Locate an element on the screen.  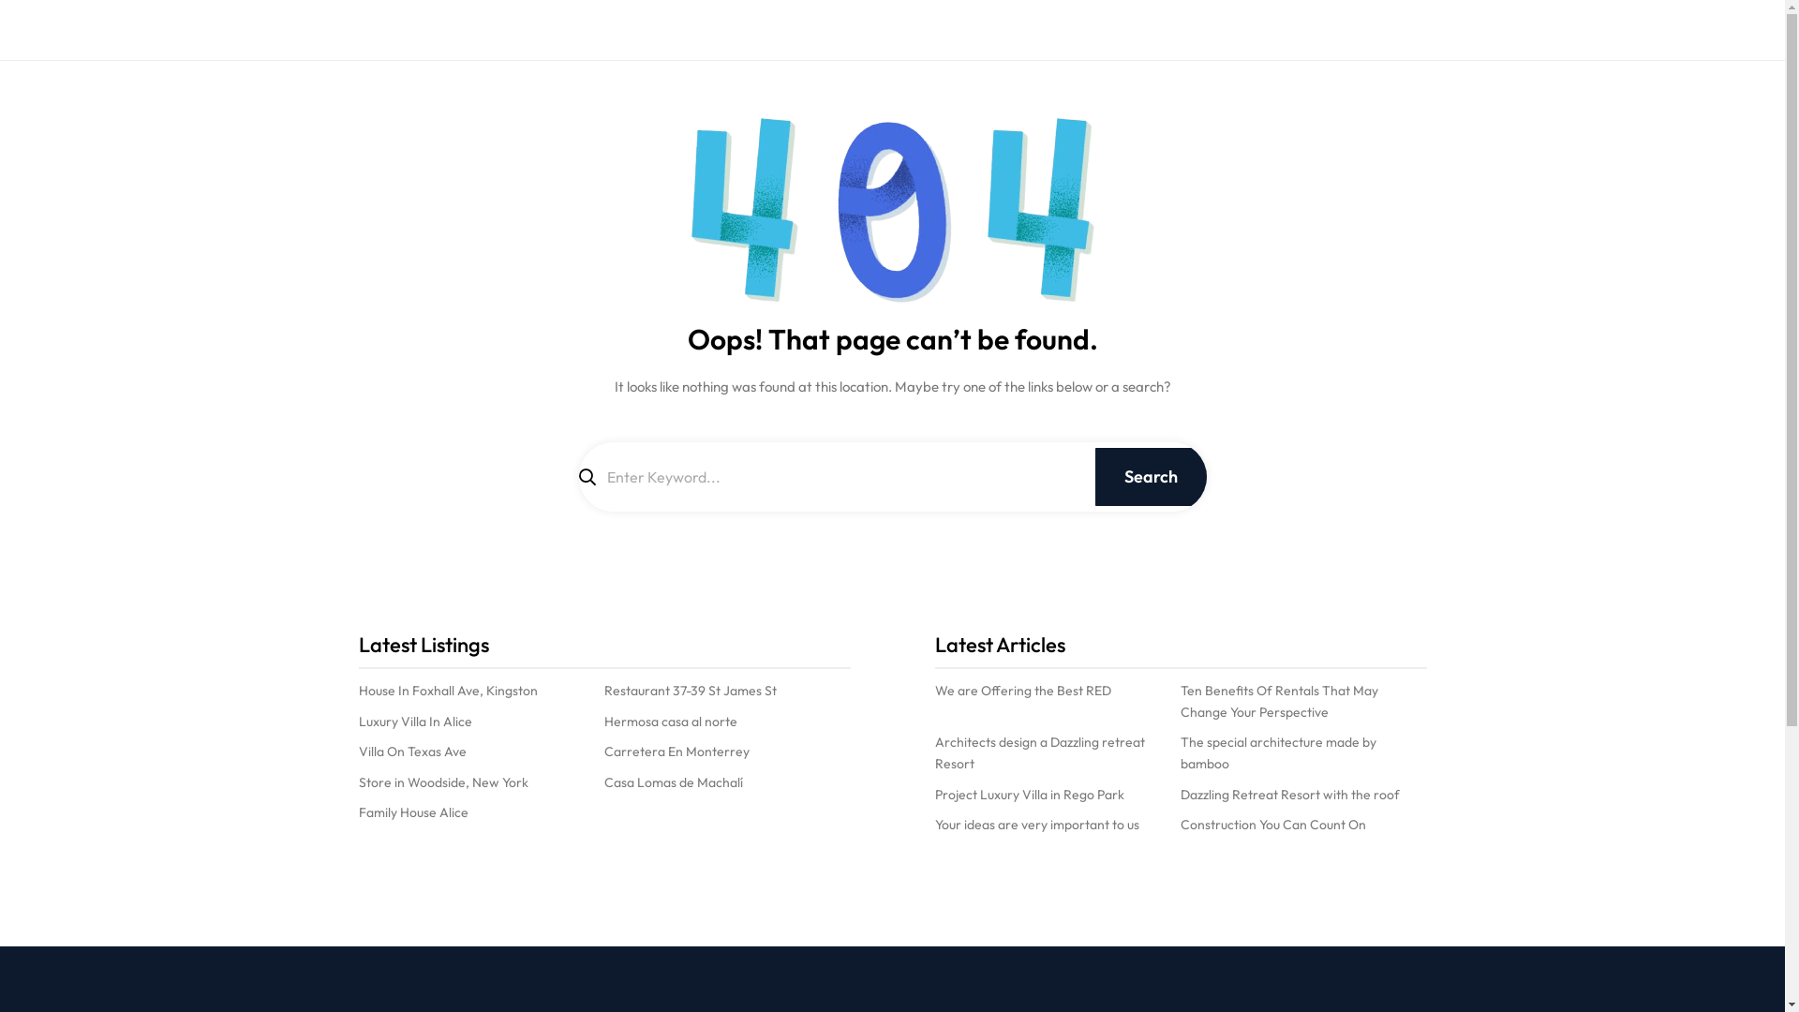
Project Luxury Villa in Rego Park is located at coordinates (1030, 795).